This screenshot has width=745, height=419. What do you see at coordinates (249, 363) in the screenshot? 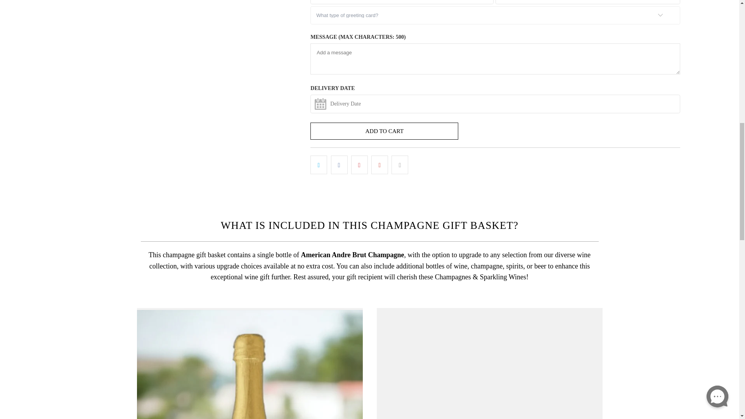
I see `American Andre Brut Champagne` at bounding box center [249, 363].